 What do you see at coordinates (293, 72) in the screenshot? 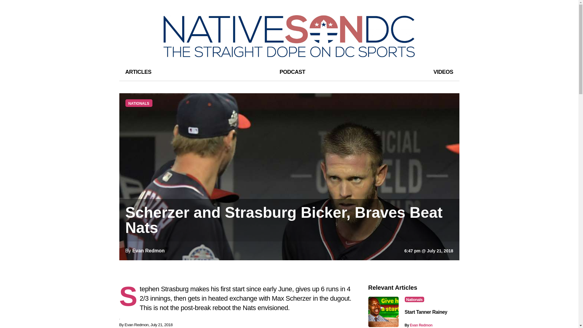
I see `PODCAST` at bounding box center [293, 72].